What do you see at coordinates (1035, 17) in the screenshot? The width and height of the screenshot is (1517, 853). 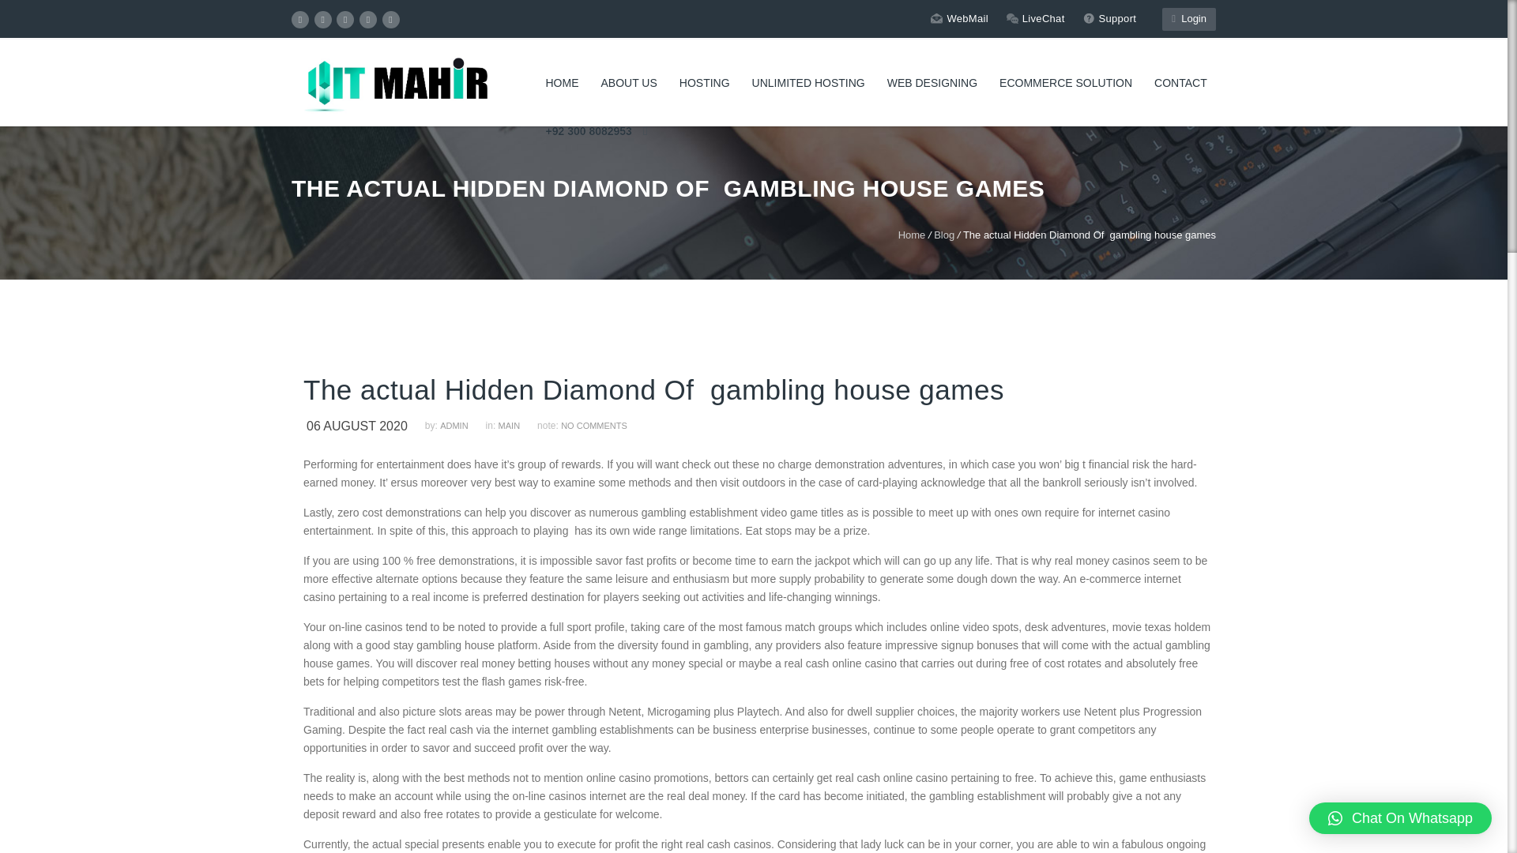 I see `LiveChat` at bounding box center [1035, 17].